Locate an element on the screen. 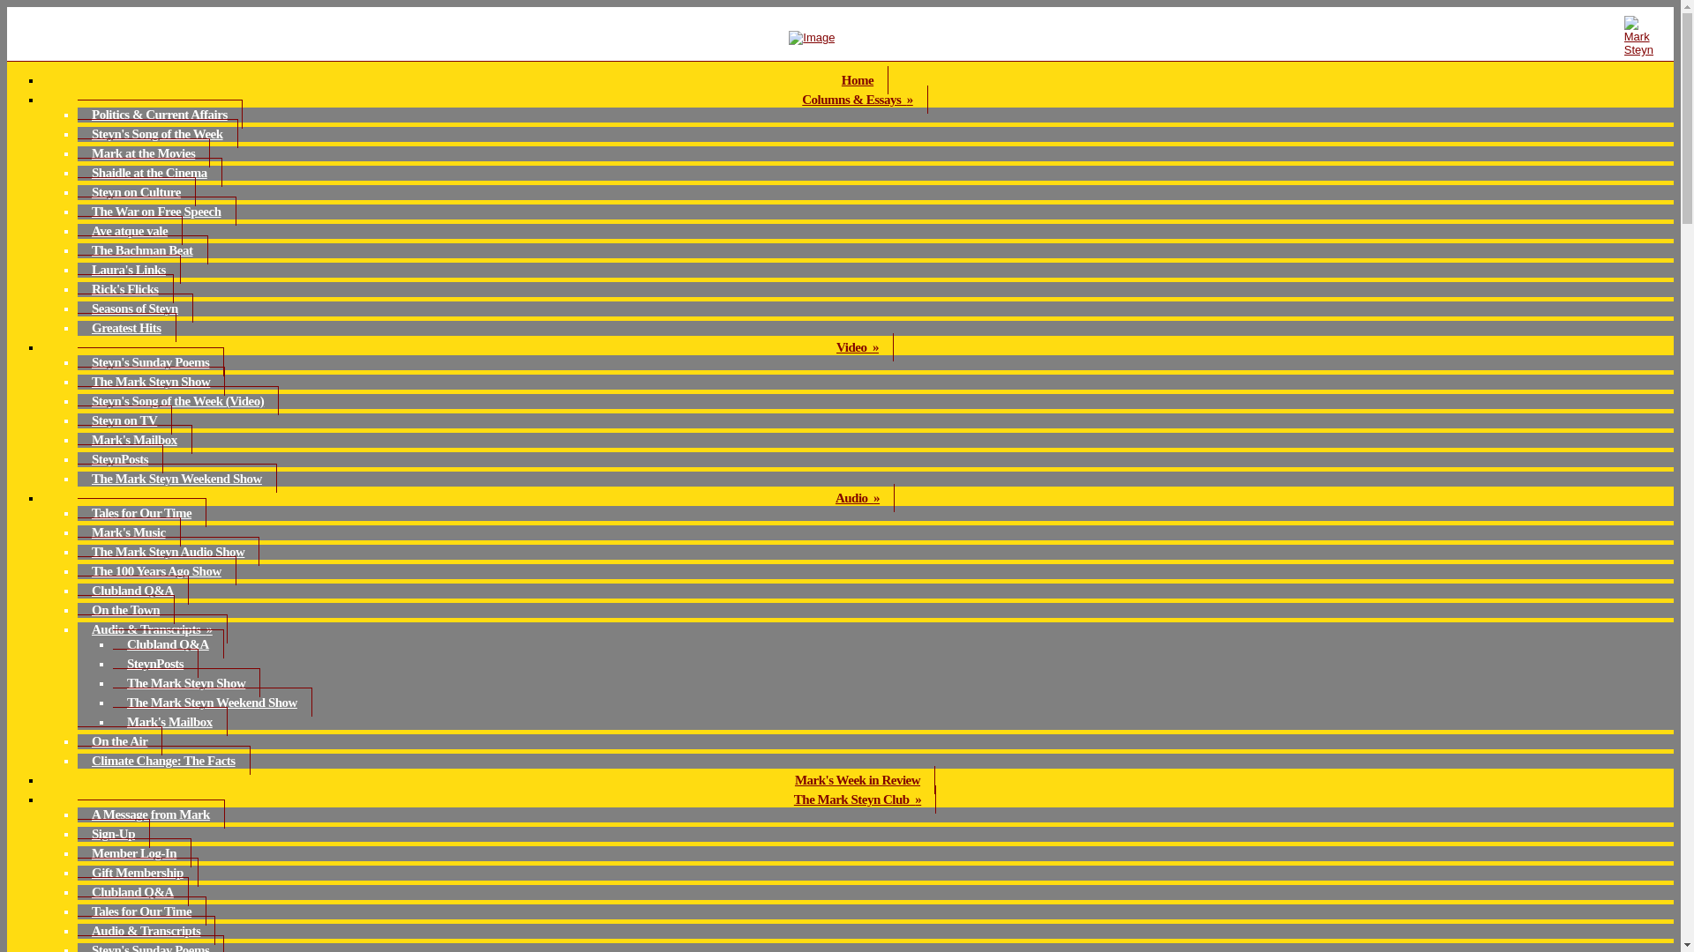 The width and height of the screenshot is (1694, 952). Seasons of Steyn is located at coordinates (135, 308).